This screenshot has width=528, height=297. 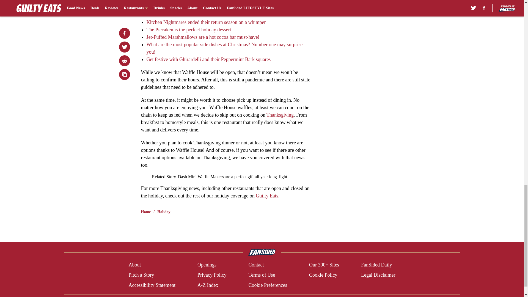 I want to click on Contact, so click(x=256, y=265).